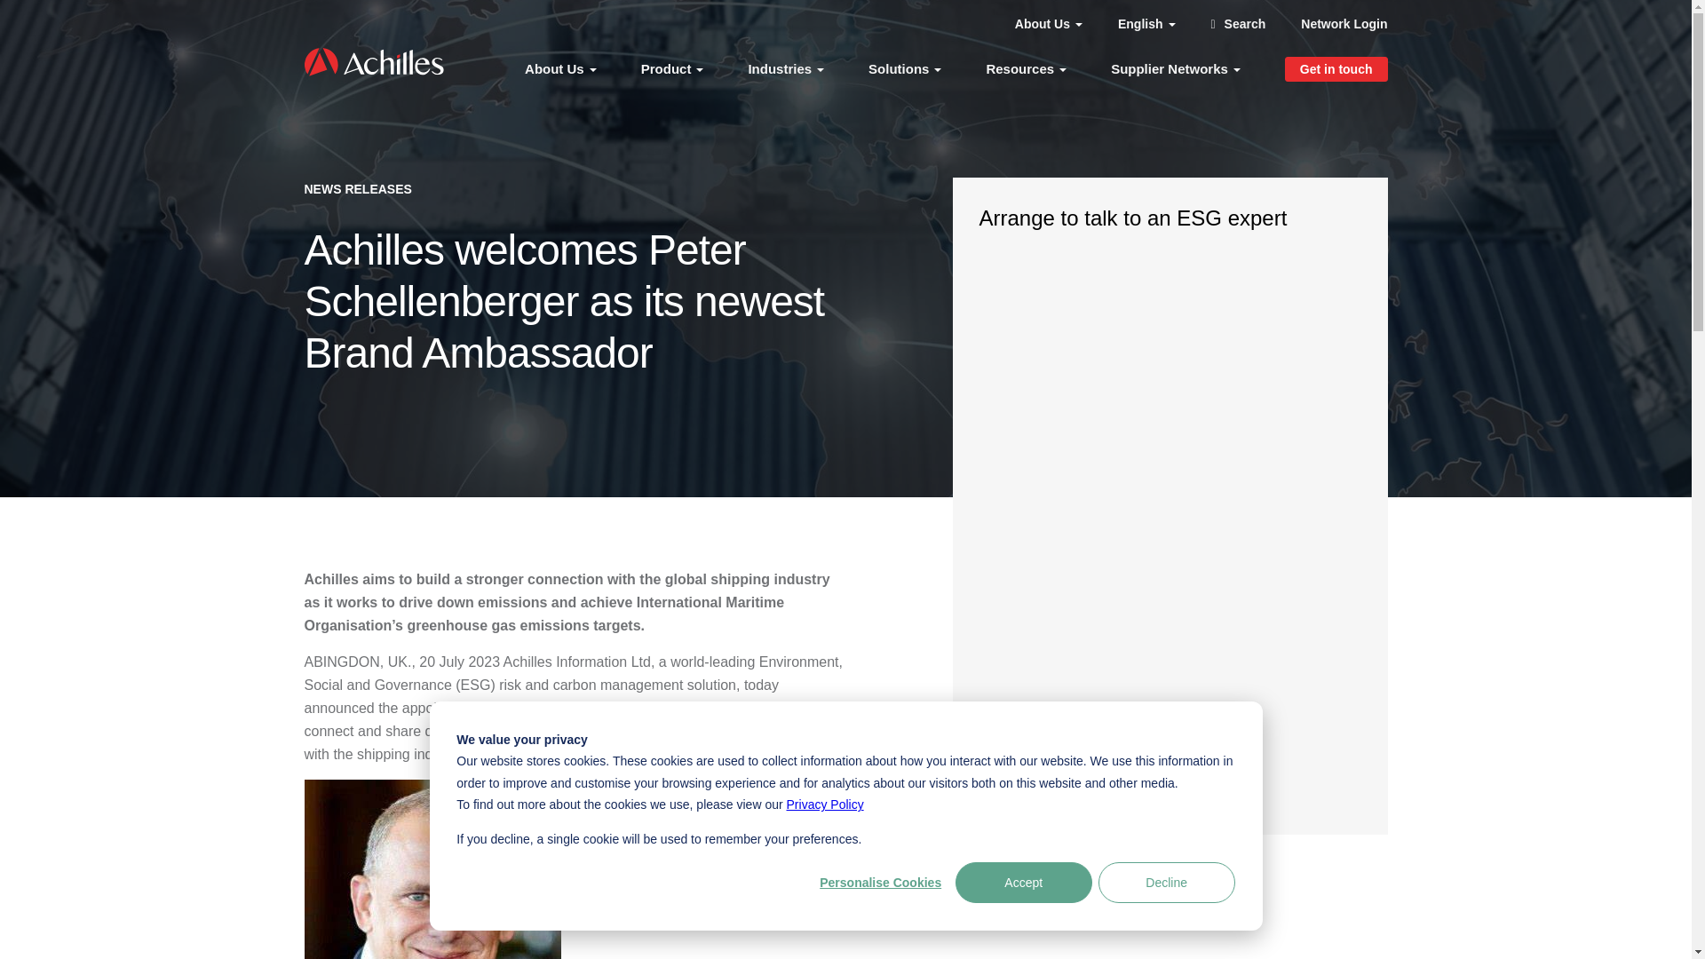  What do you see at coordinates (1147, 23) in the screenshot?
I see `English` at bounding box center [1147, 23].